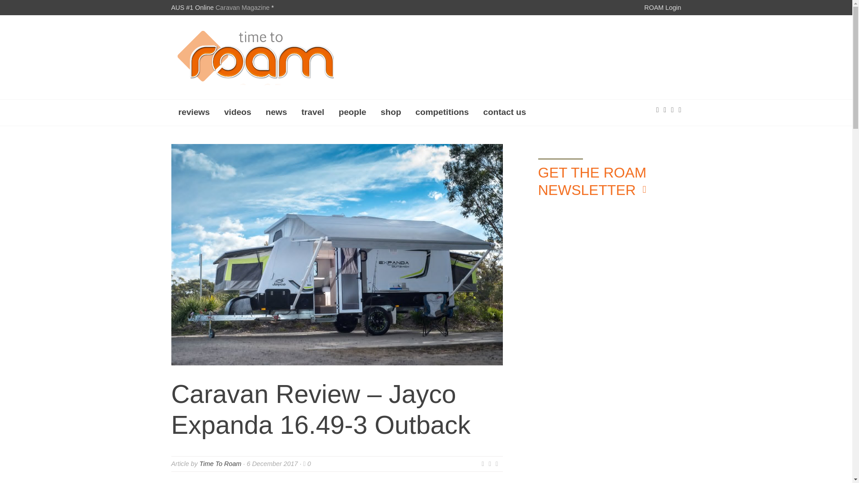 The width and height of the screenshot is (859, 483). Describe the element at coordinates (307, 464) in the screenshot. I see `0` at that location.